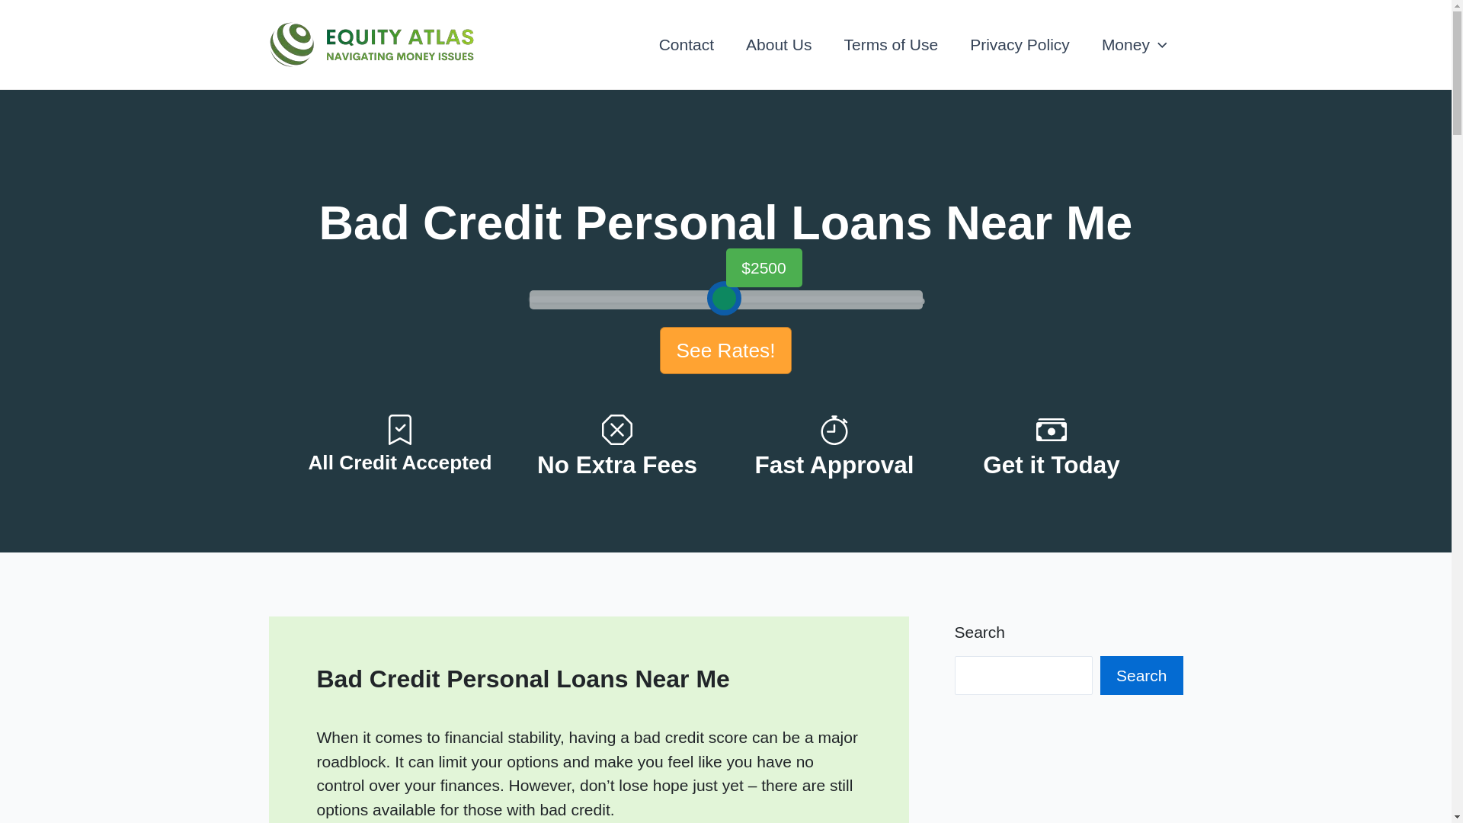 The image size is (1463, 823). I want to click on Money, so click(1135, 44).